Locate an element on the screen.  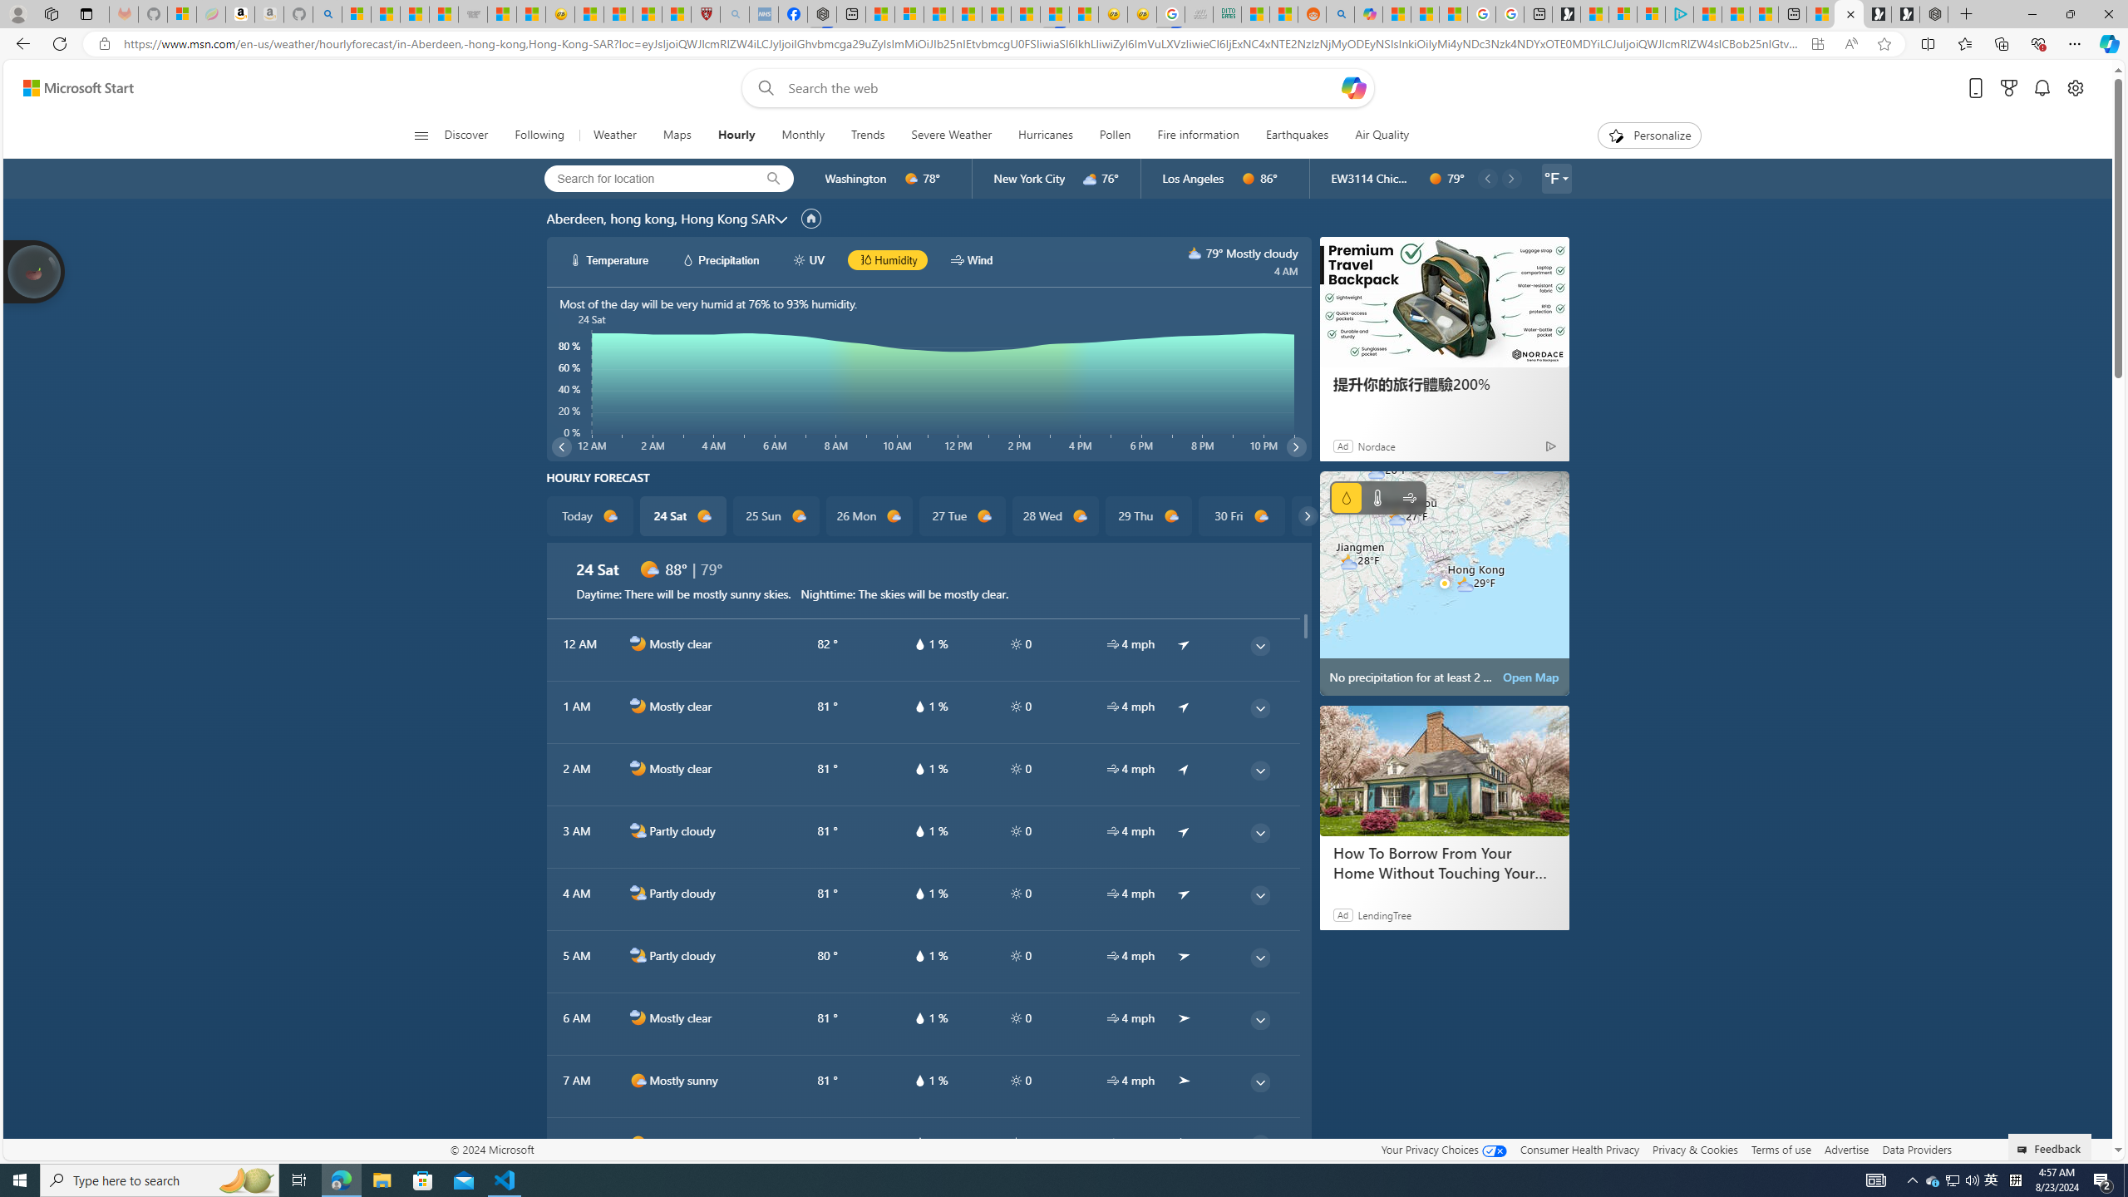
31 Sat d1000 is located at coordinates (1335, 516).